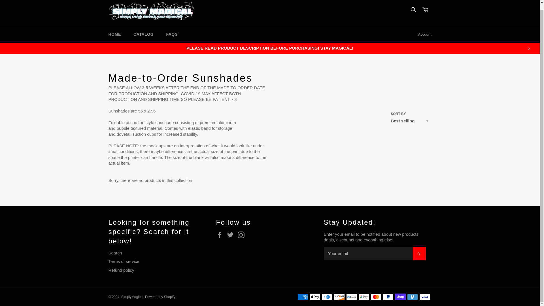 The width and height of the screenshot is (544, 306). What do you see at coordinates (132, 297) in the screenshot?
I see `SimplyMagical` at bounding box center [132, 297].